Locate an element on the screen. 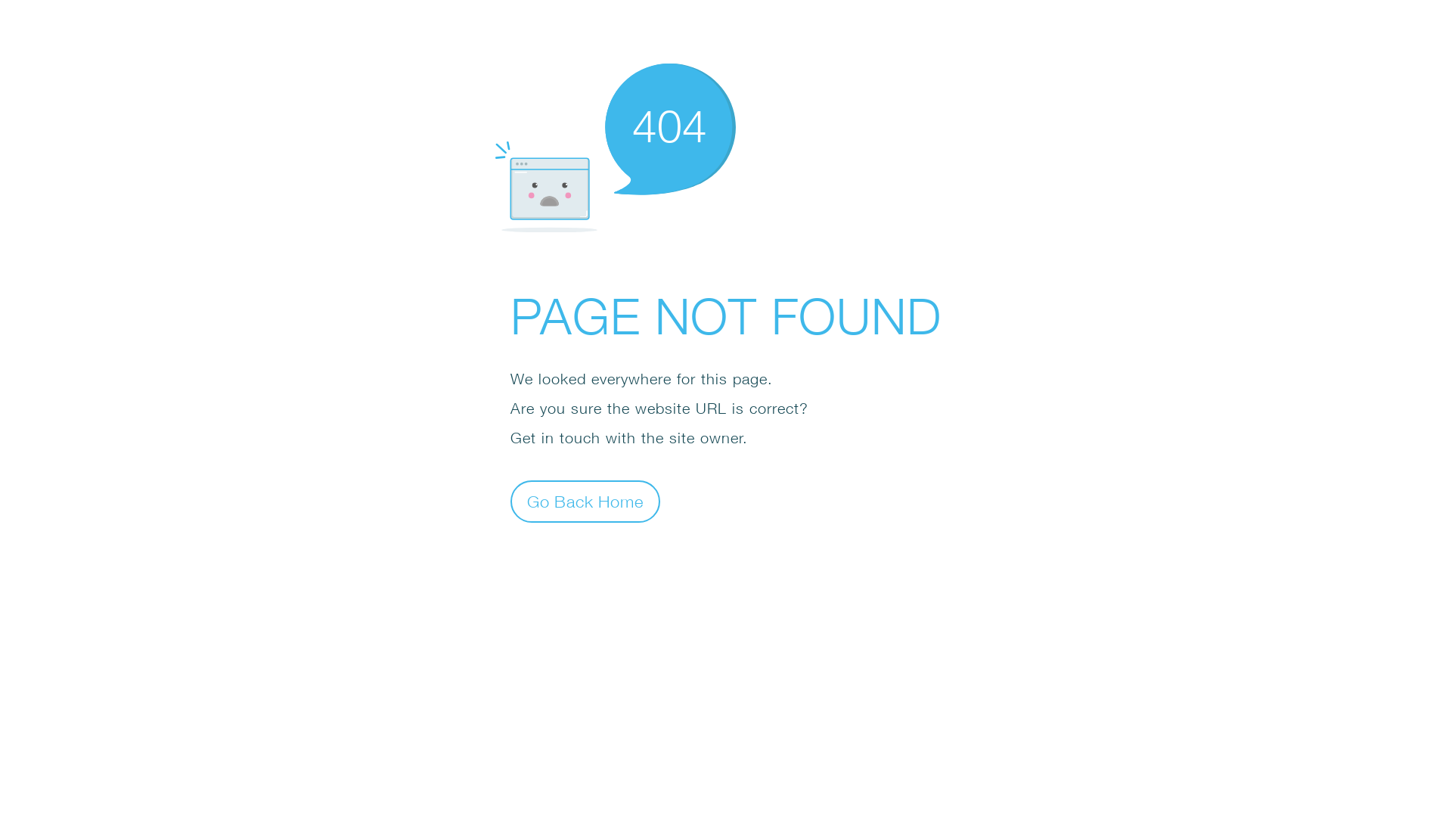 The height and width of the screenshot is (817, 1452). Go Back Home is located at coordinates (585, 501).